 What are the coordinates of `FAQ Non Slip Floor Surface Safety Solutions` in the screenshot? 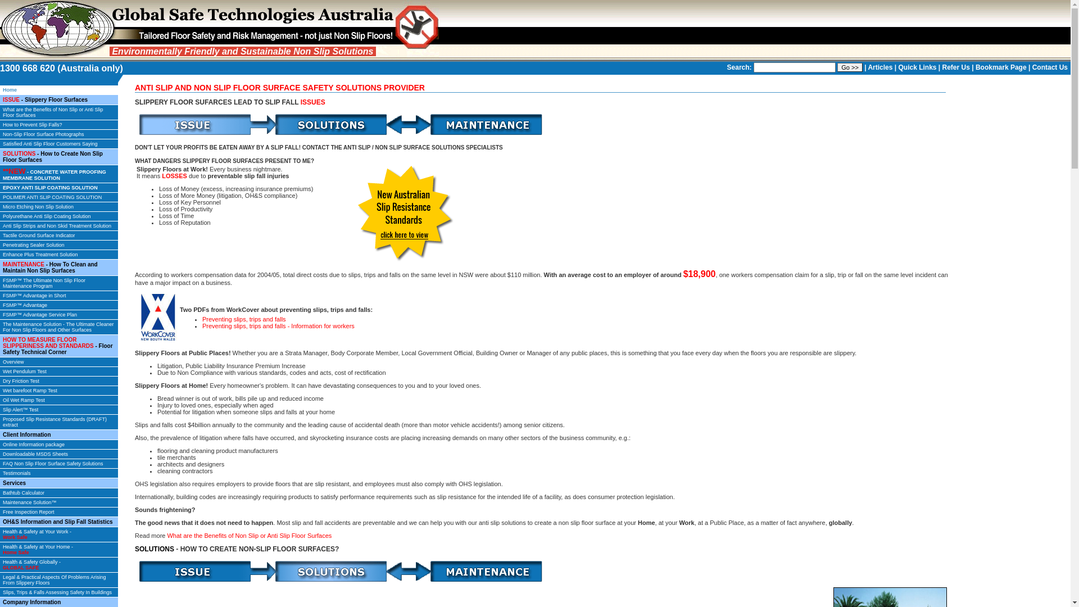 It's located at (62, 464).